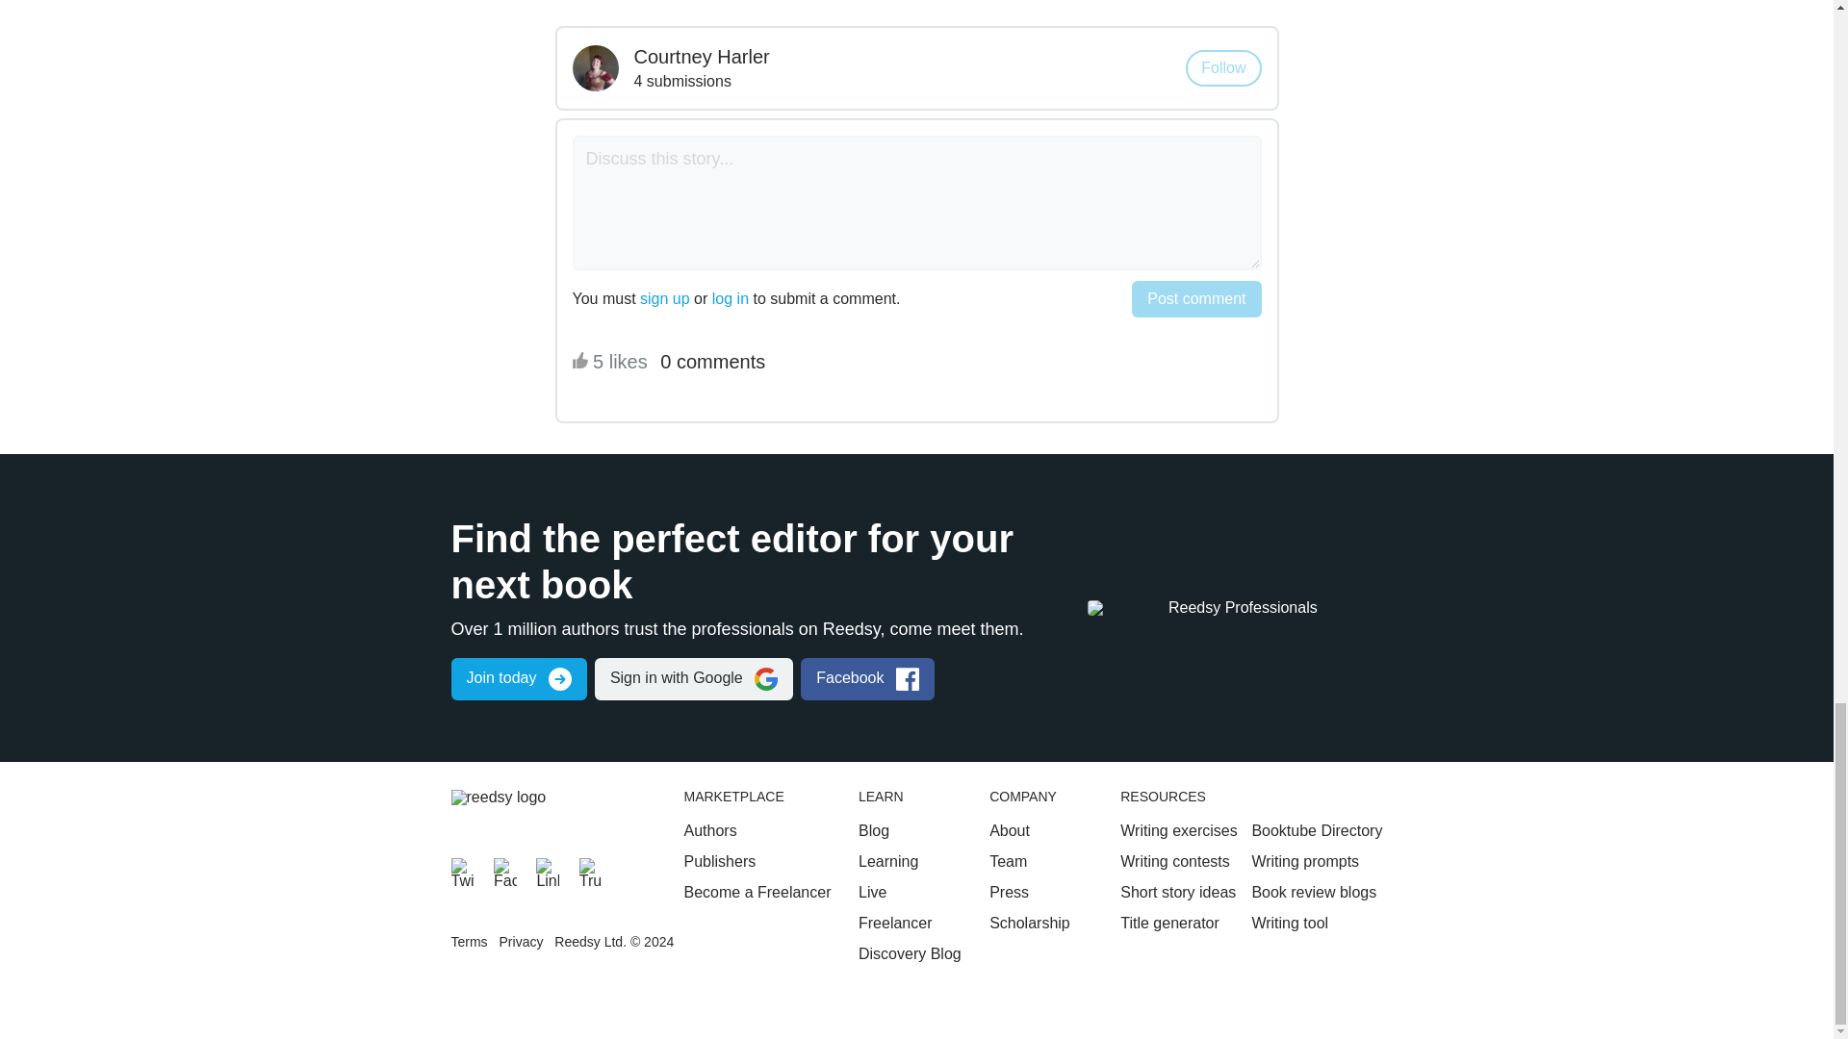 This screenshot has height=1039, width=1848. Describe the element at coordinates (547, 870) in the screenshot. I see `LinkedIn` at that location.